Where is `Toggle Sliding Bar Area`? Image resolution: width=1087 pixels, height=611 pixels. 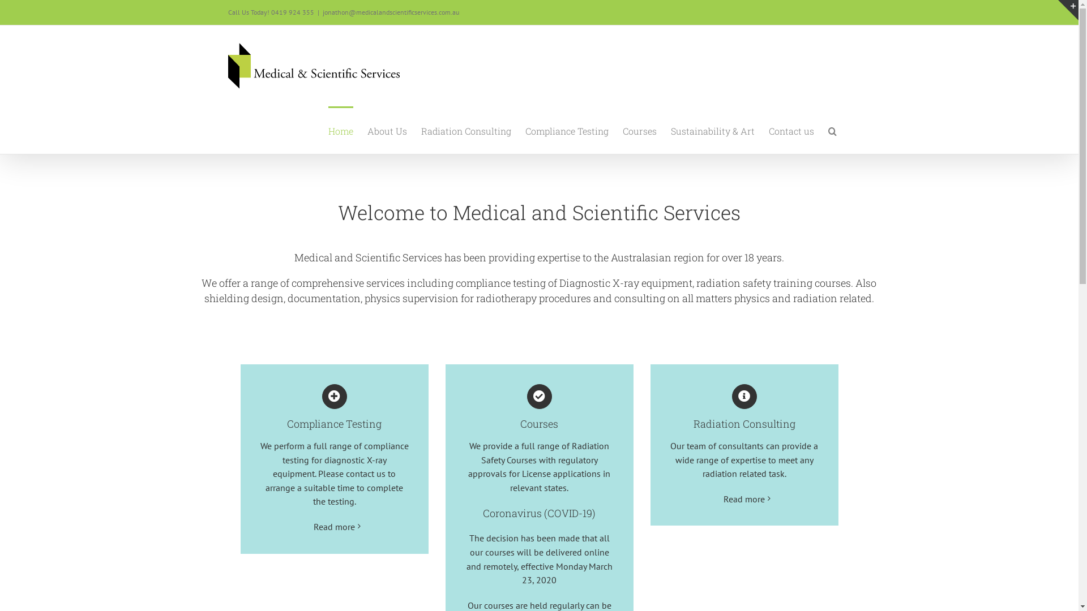
Toggle Sliding Bar Area is located at coordinates (1068, 10).